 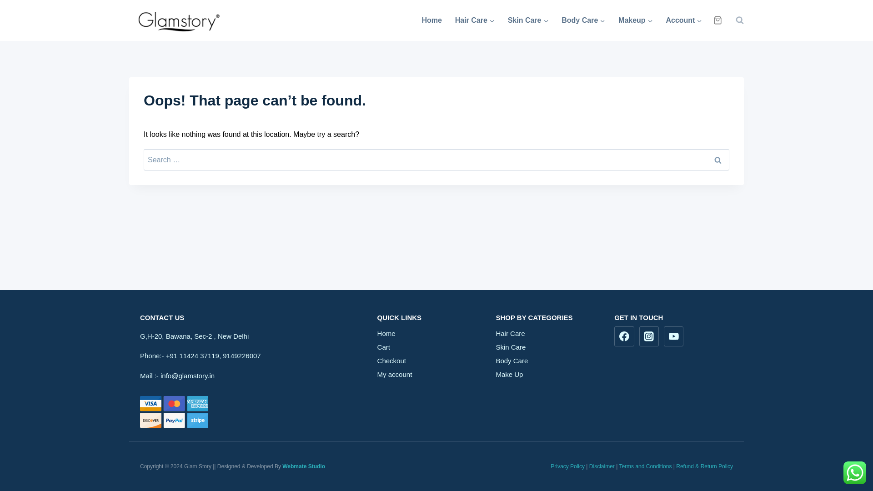 I want to click on Search, so click(x=717, y=160).